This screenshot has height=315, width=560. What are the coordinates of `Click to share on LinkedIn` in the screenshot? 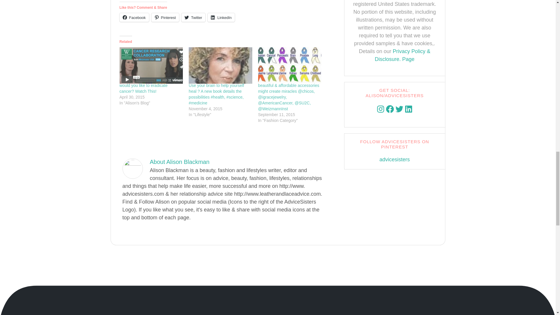 It's located at (221, 17).